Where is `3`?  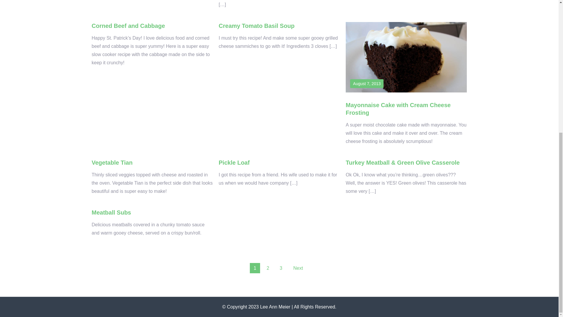
3 is located at coordinates (281, 268).